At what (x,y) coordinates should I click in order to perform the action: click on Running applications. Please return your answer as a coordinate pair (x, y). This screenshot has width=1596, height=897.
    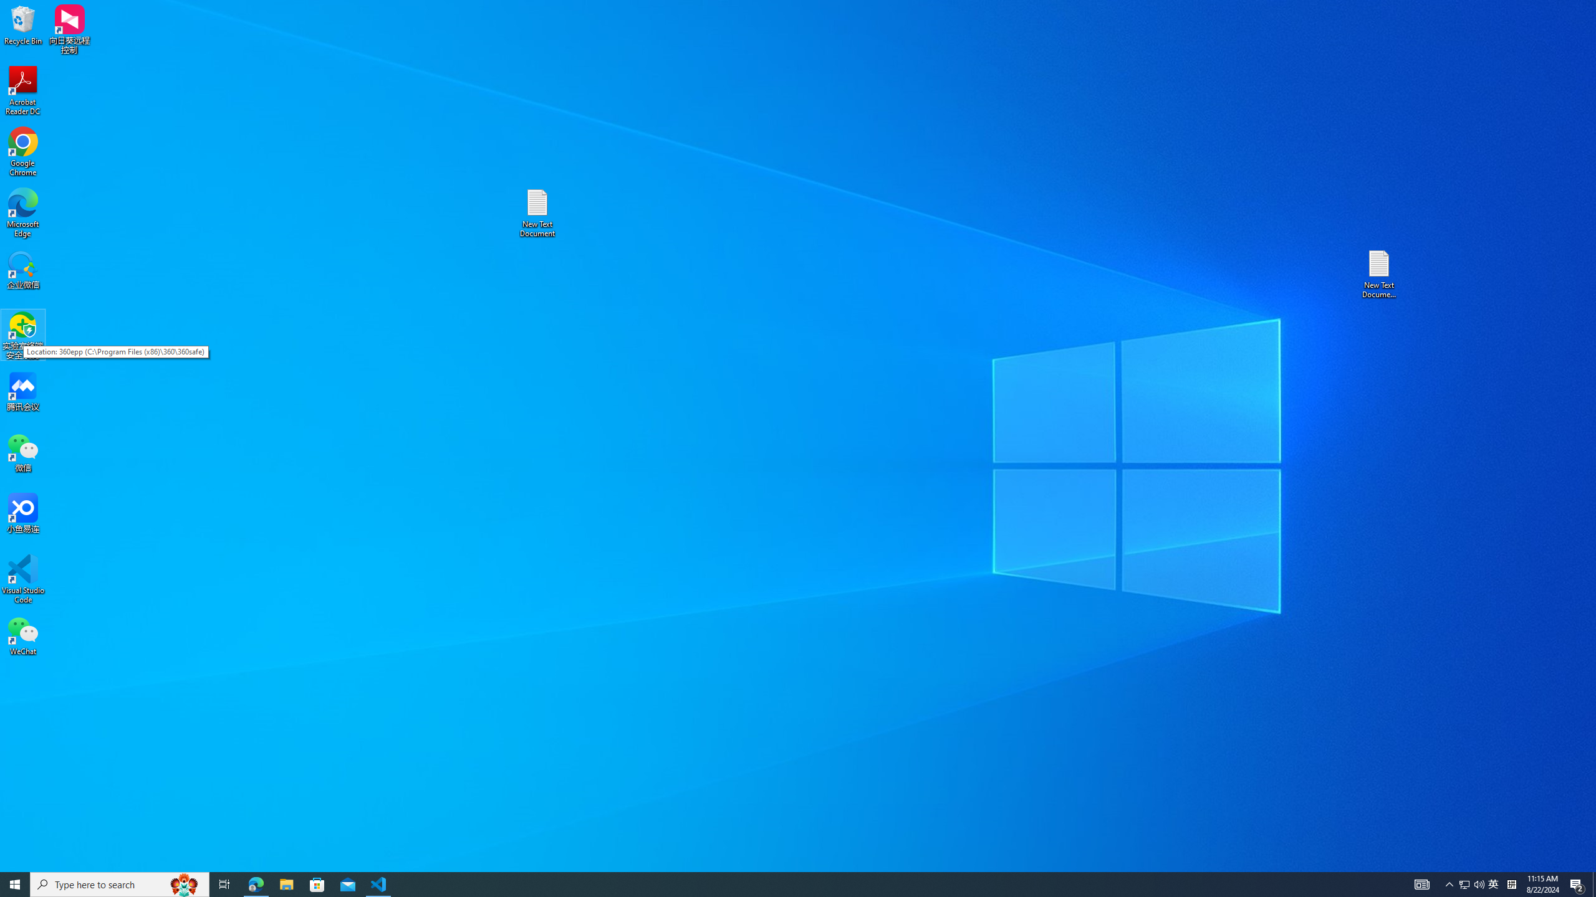
    Looking at the image, I should click on (776, 885).